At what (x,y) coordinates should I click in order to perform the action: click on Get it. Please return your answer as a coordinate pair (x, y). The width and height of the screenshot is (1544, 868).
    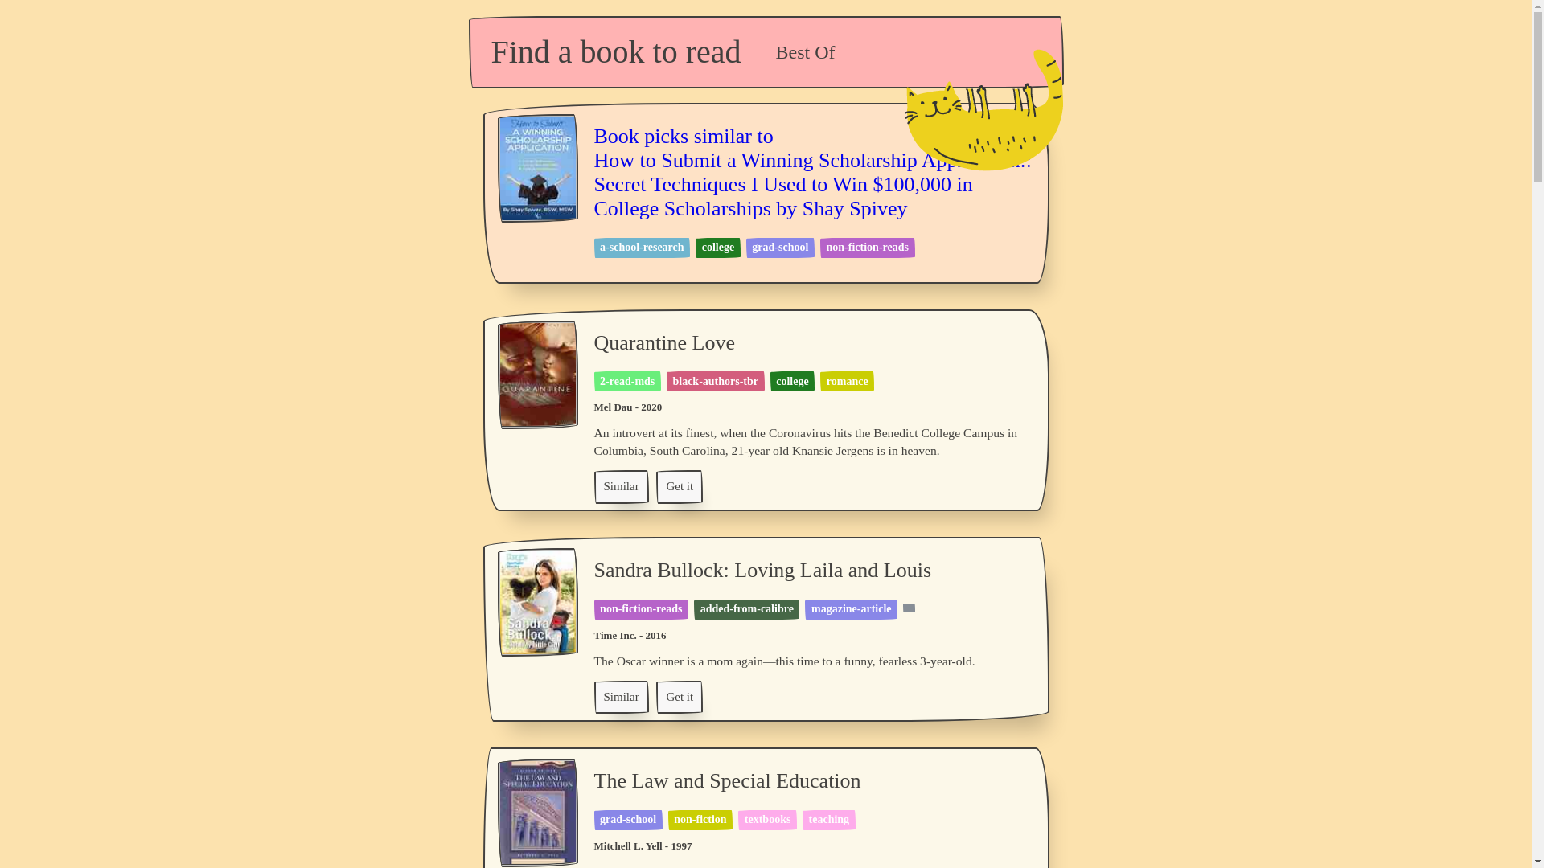
    Looking at the image, I should click on (679, 487).